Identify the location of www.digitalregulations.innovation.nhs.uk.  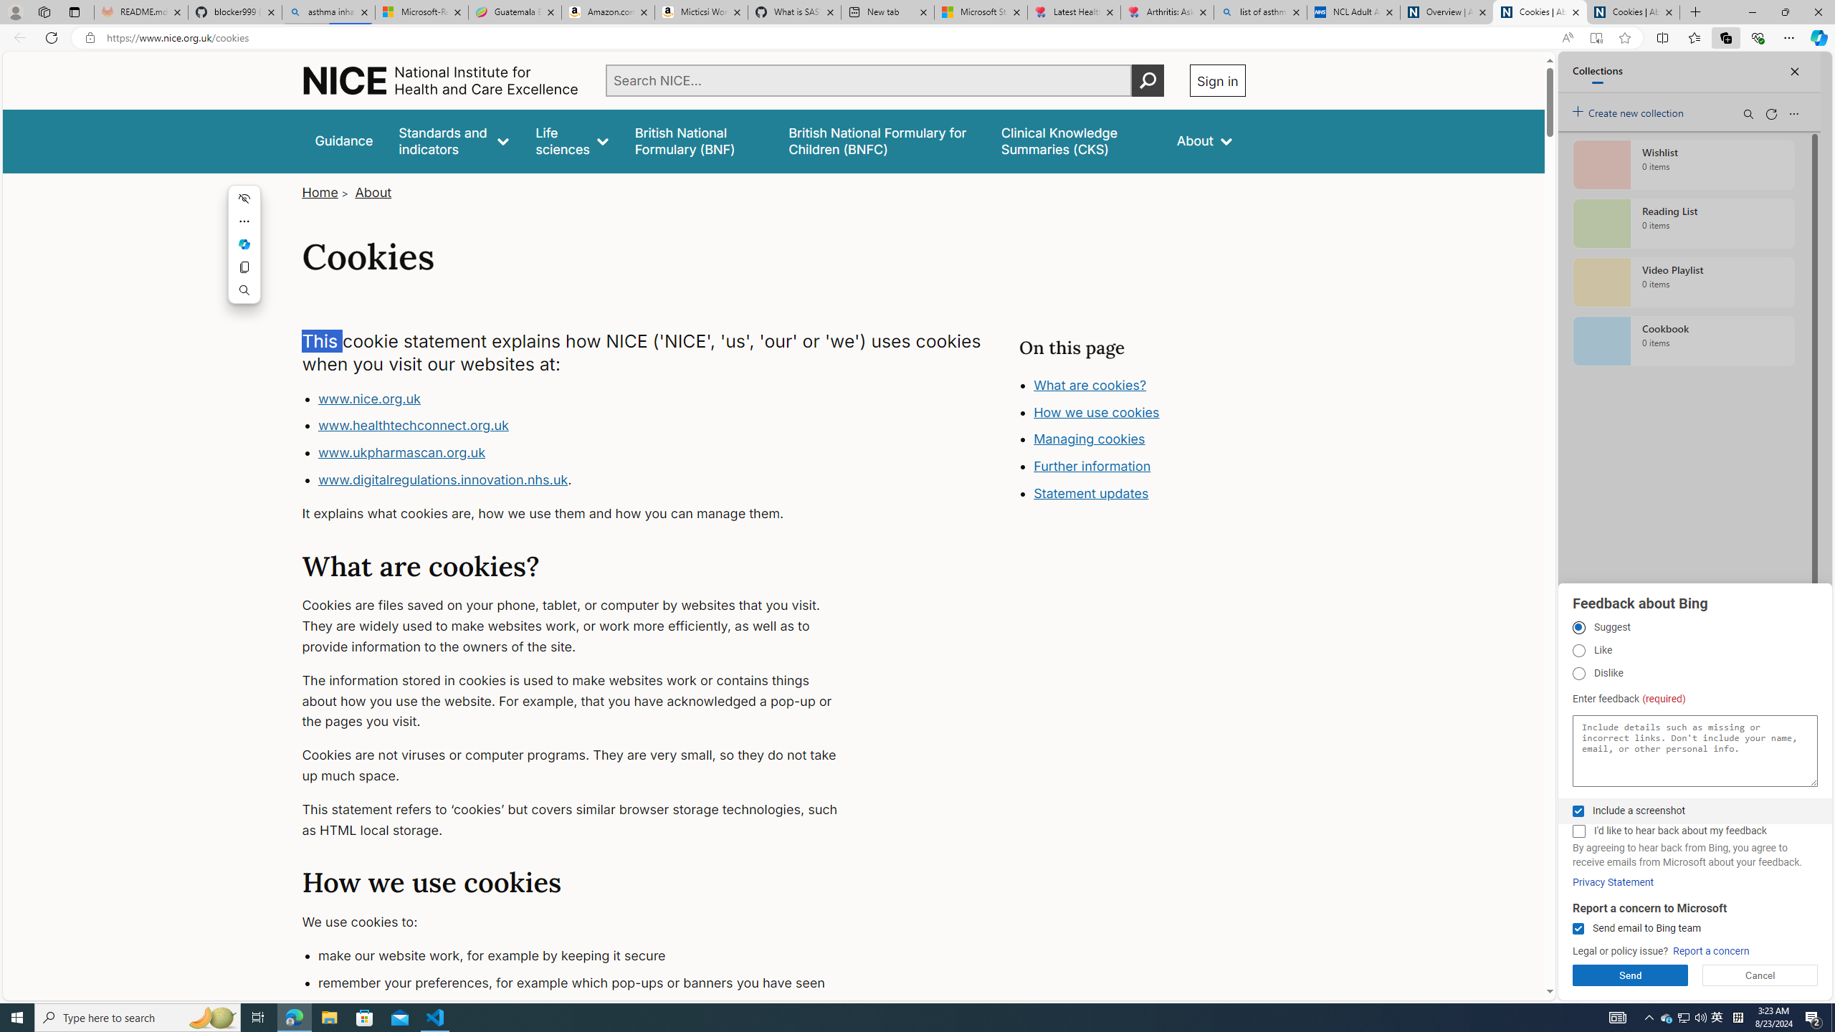
(443, 479).